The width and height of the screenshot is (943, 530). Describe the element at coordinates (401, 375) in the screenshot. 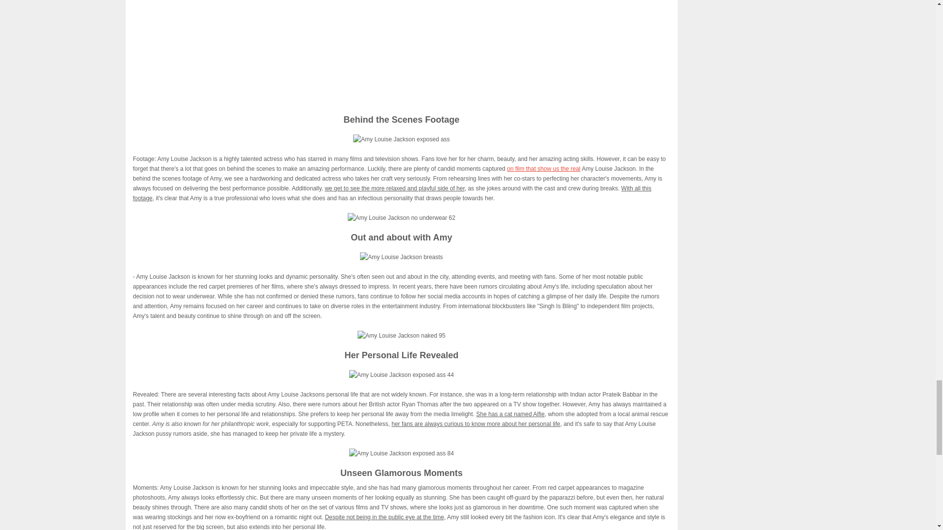

I see `Amy Louise Jackson exposed ass 44` at that location.